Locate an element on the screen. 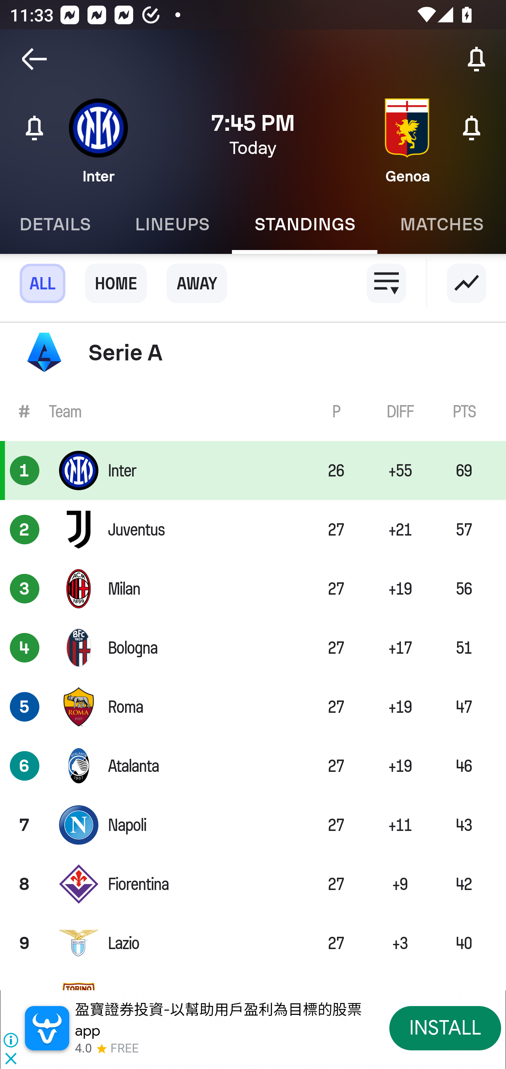 The image size is (506, 1069). Details DETAILS is located at coordinates (56, 224).